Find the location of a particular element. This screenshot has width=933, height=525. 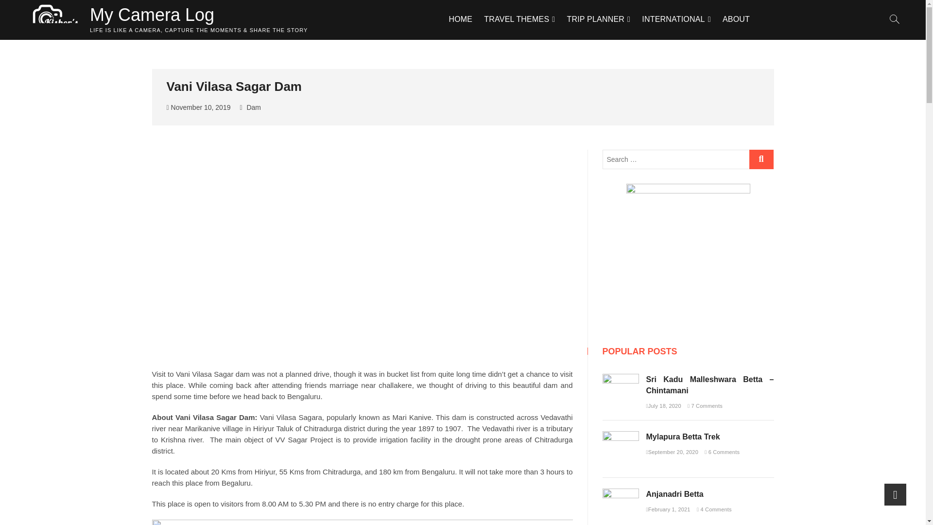

November 10, 2019 is located at coordinates (198, 107).